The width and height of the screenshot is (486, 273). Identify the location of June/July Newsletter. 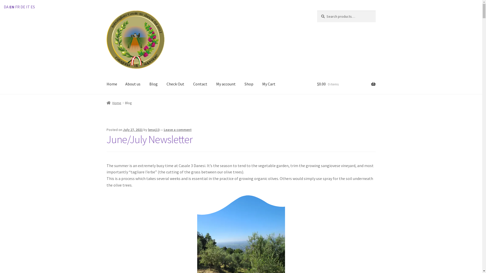
(150, 139).